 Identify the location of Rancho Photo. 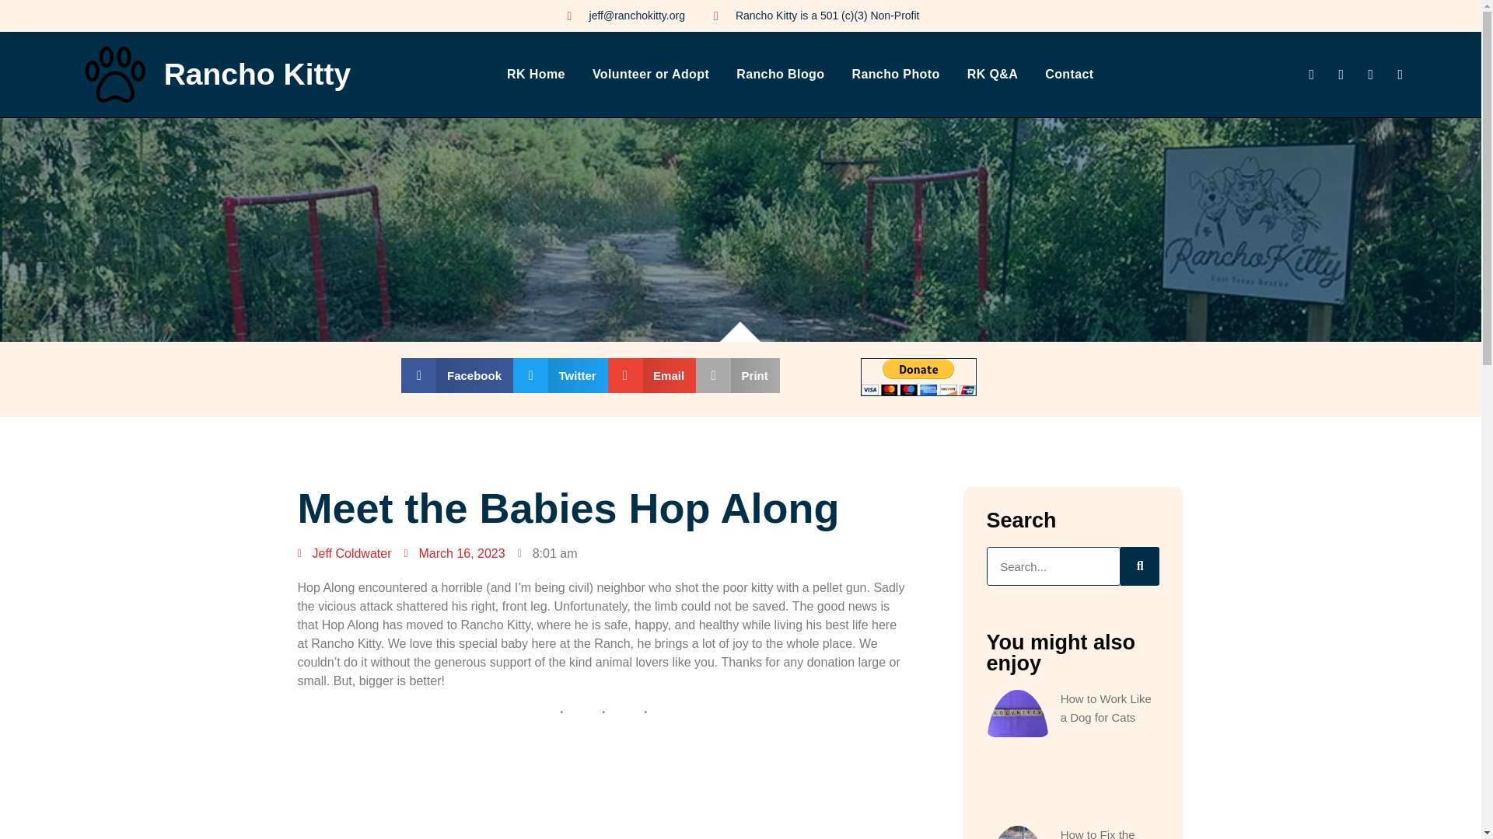
(894, 75).